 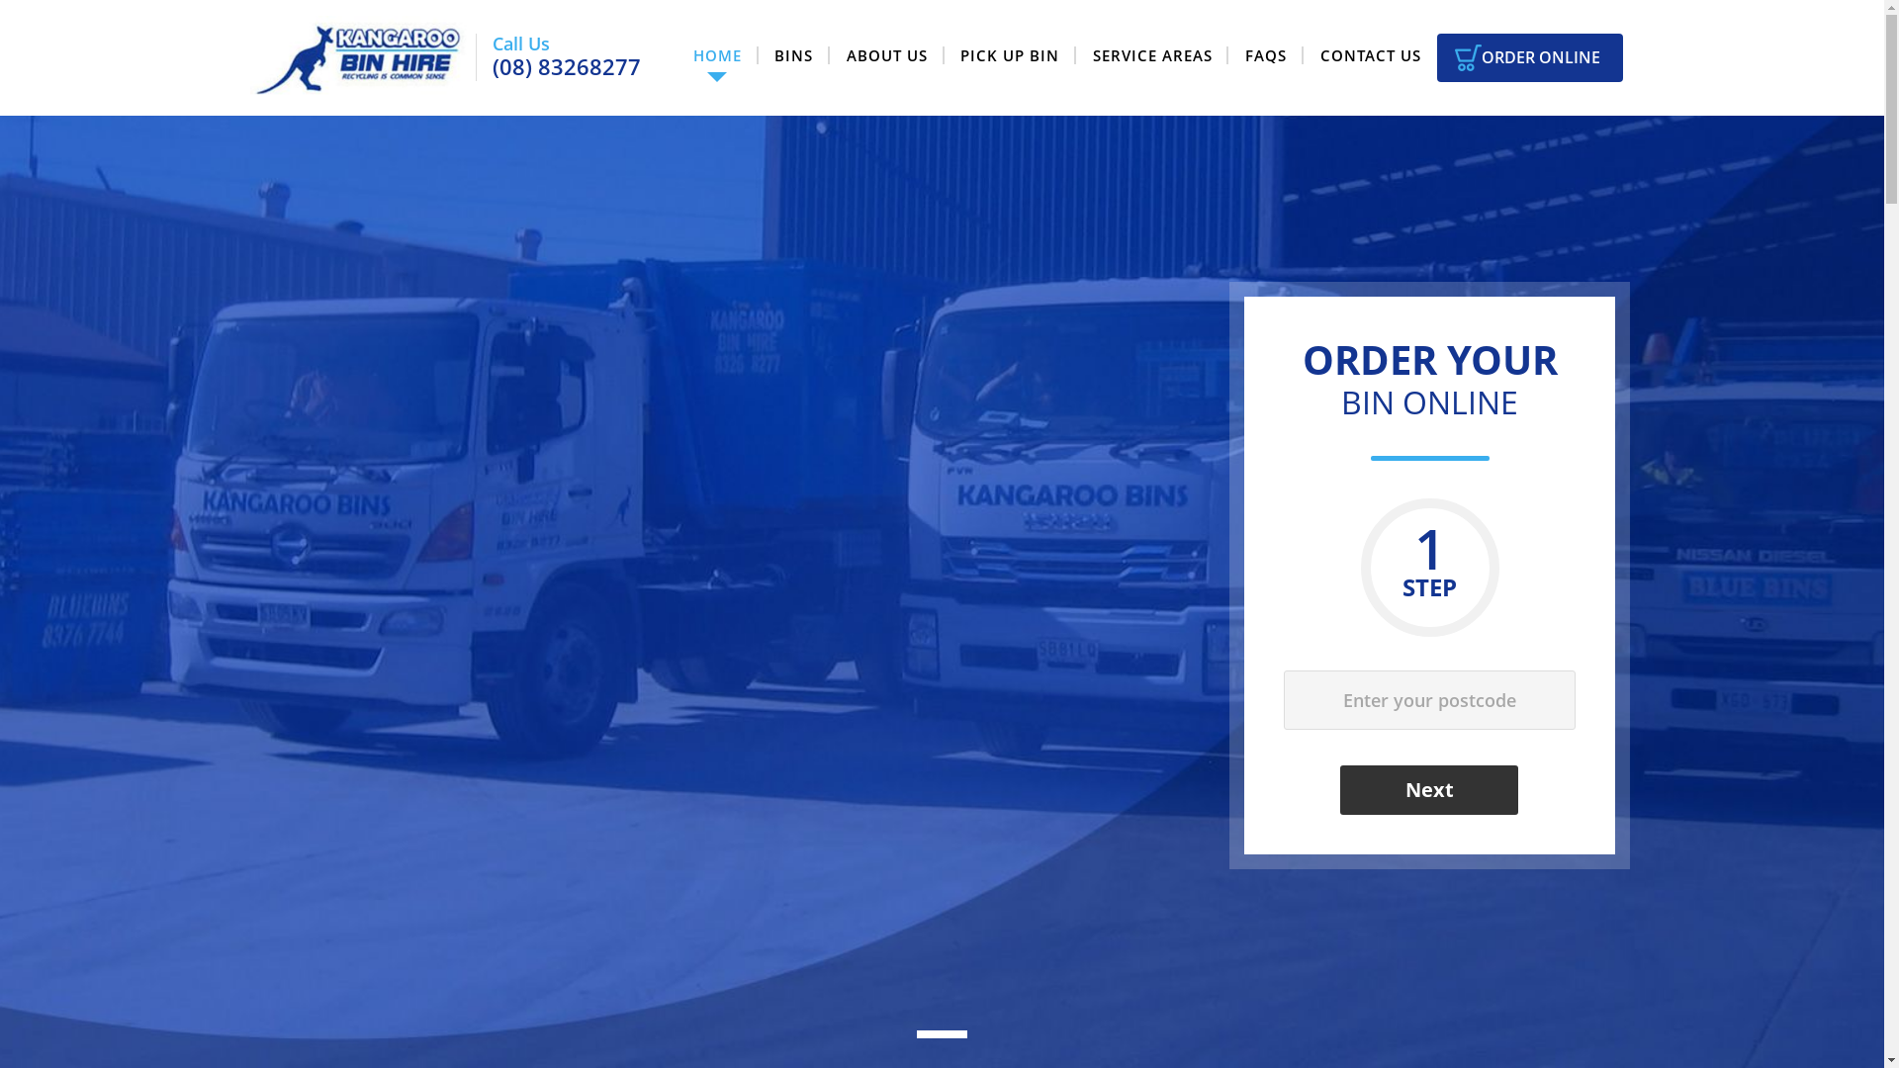 I want to click on FAQS, so click(x=1266, y=56).